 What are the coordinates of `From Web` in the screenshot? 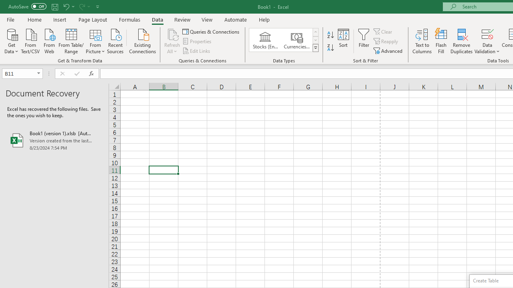 It's located at (49, 40).